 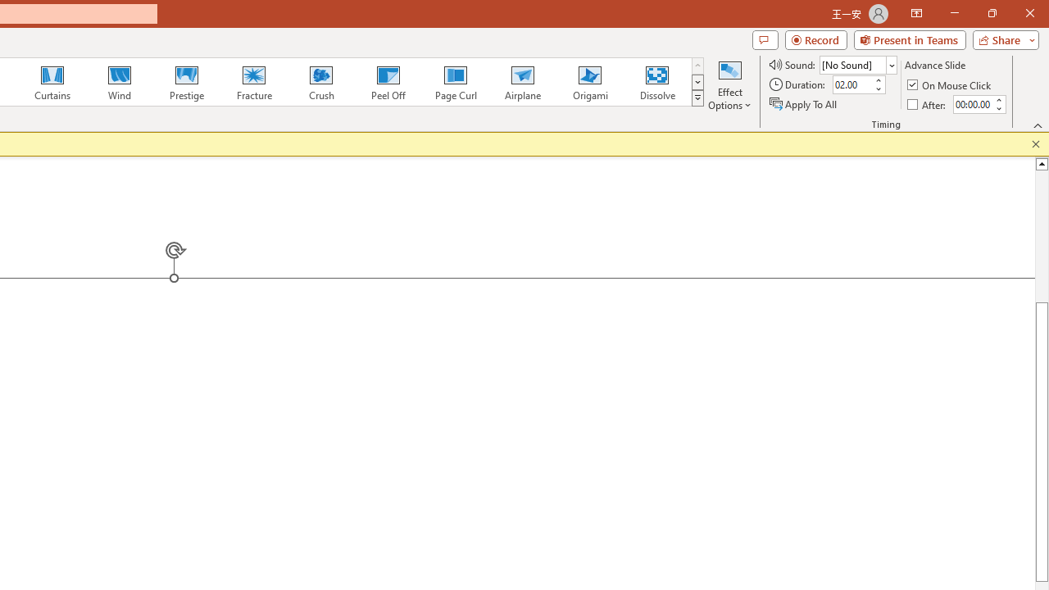 What do you see at coordinates (729, 84) in the screenshot?
I see `Effect Options` at bounding box center [729, 84].